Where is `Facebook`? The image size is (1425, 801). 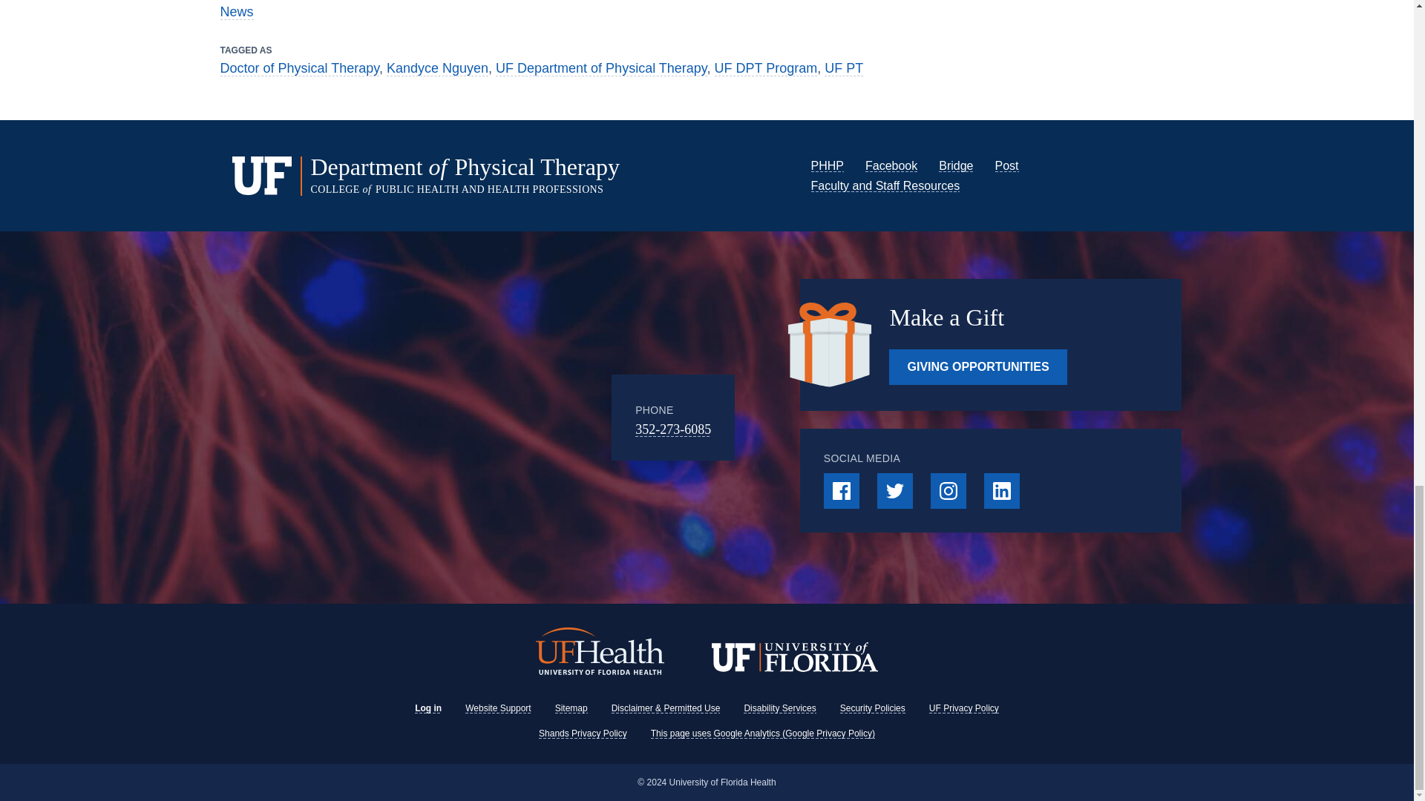
Facebook is located at coordinates (891, 165).